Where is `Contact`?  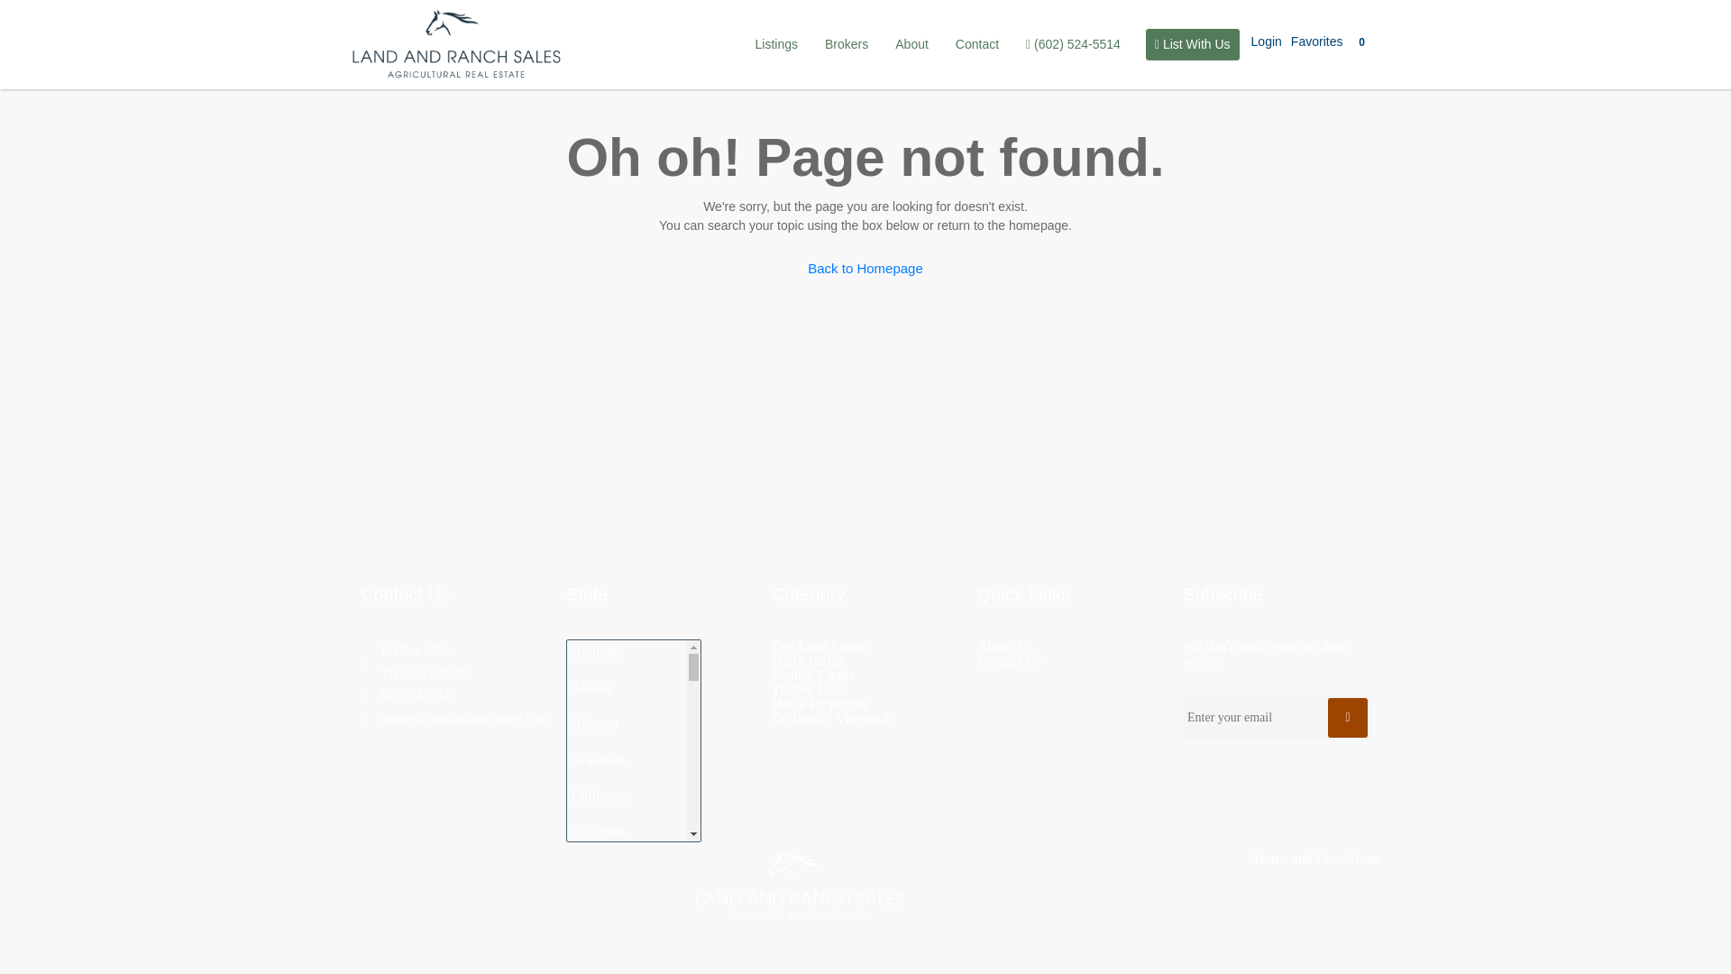
Contact is located at coordinates (977, 44).